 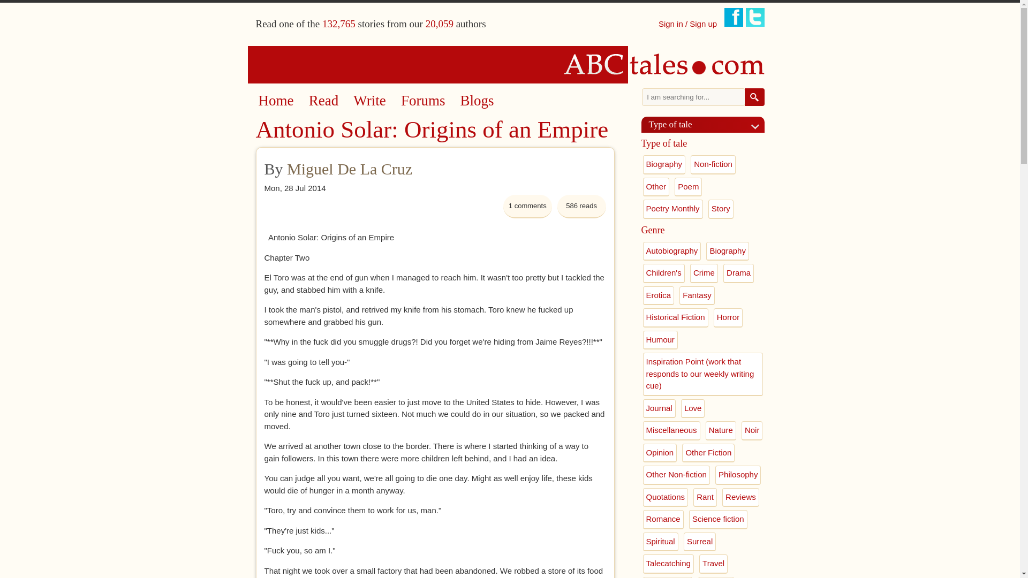 What do you see at coordinates (672, 209) in the screenshot?
I see `Poetry Monthly` at bounding box center [672, 209].